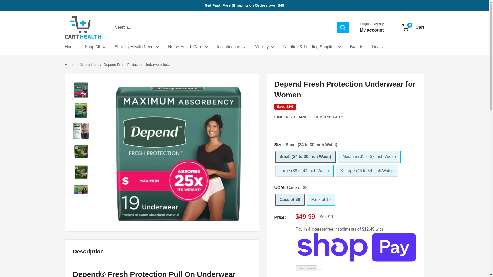  What do you see at coordinates (372, 30) in the screenshot?
I see `My account` at bounding box center [372, 30].